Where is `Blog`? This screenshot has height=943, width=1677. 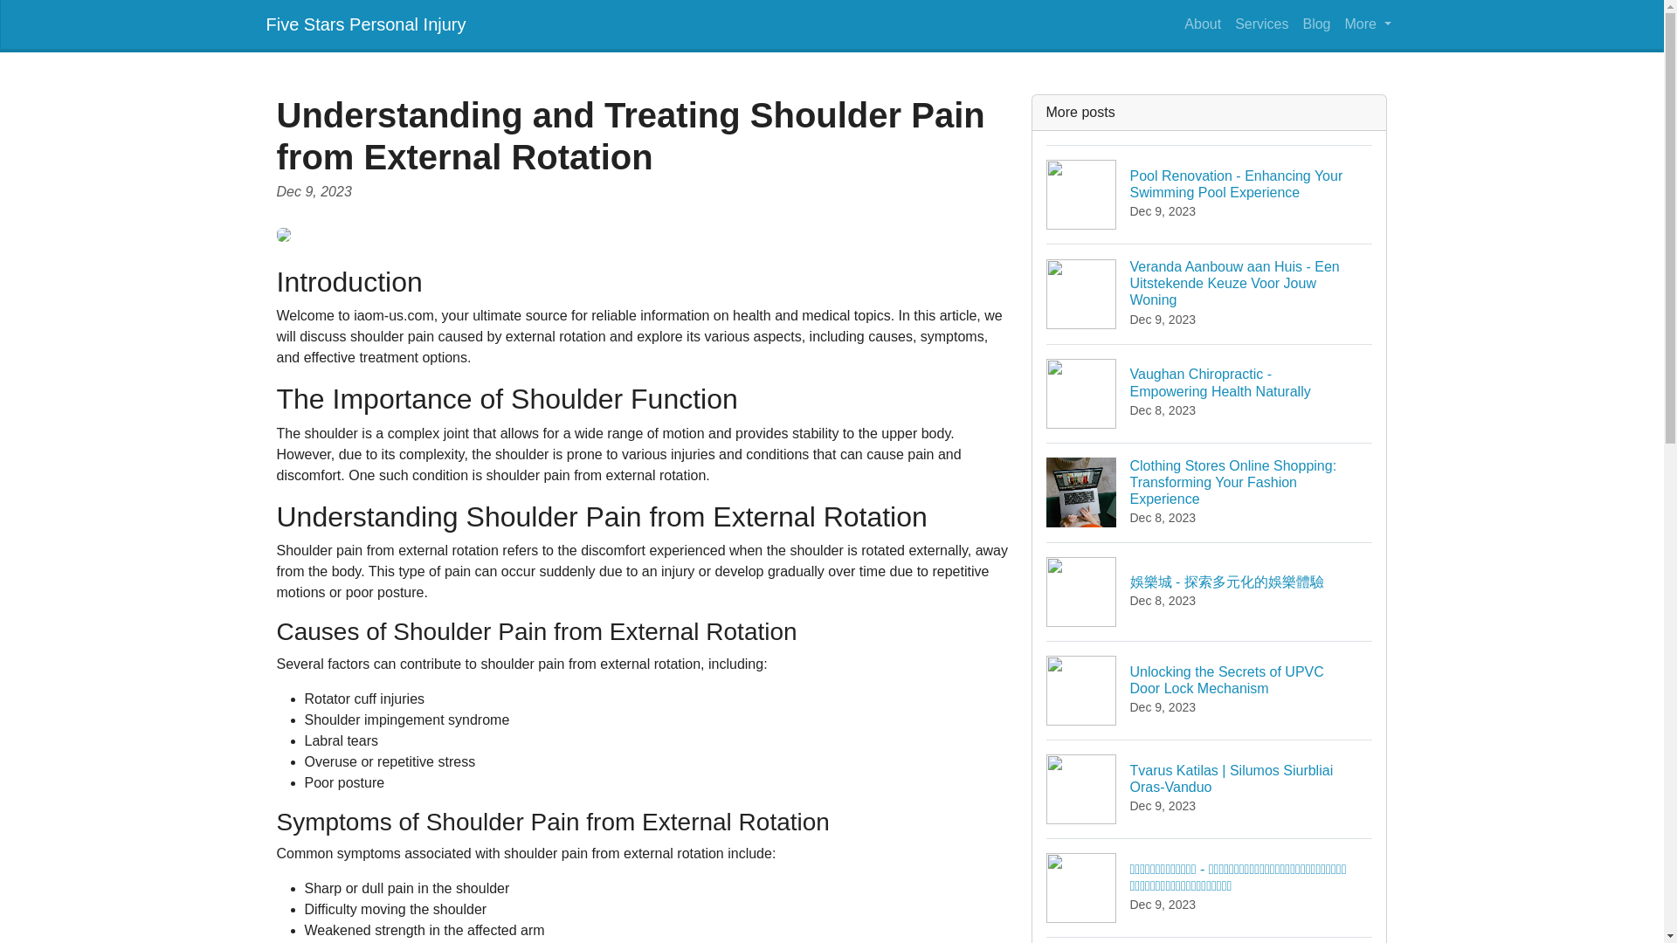 Blog is located at coordinates (1315, 24).